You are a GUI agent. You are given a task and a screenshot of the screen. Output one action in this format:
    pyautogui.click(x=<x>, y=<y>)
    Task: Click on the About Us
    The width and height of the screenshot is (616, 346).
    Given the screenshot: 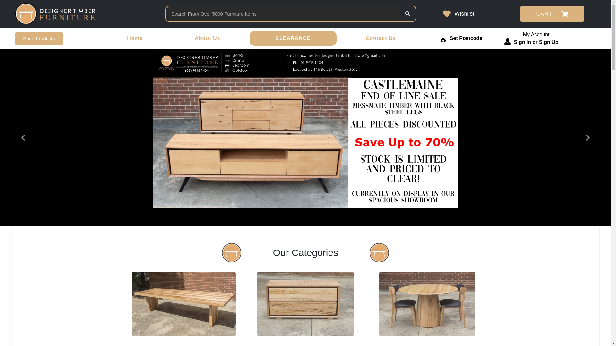 What is the action you would take?
    pyautogui.click(x=207, y=38)
    